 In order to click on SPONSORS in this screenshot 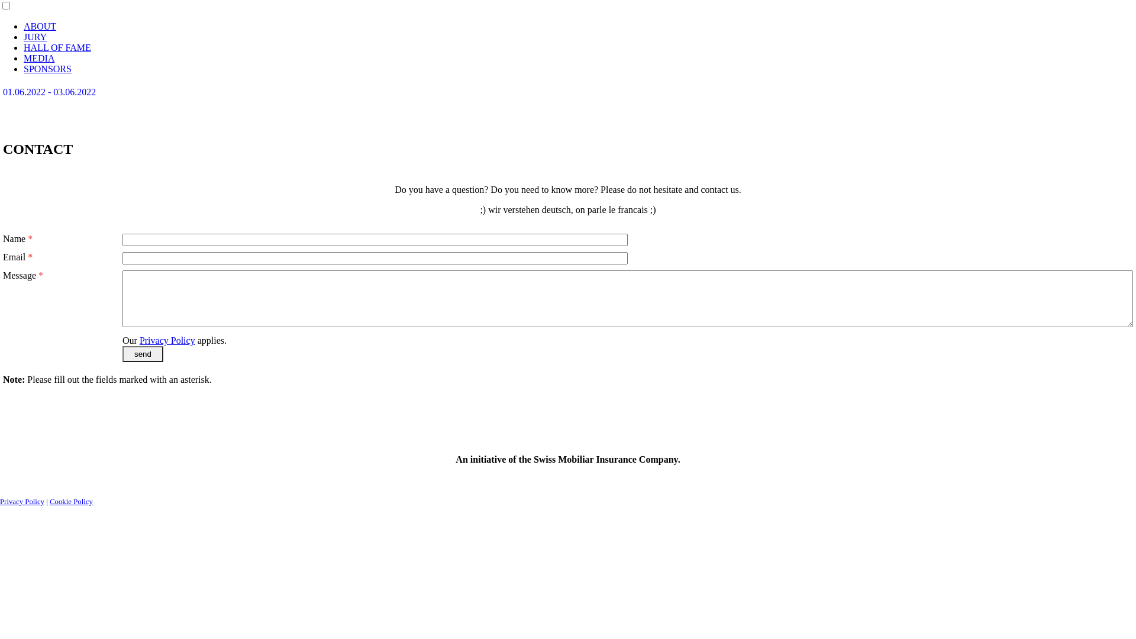, I will do `click(47, 69)`.